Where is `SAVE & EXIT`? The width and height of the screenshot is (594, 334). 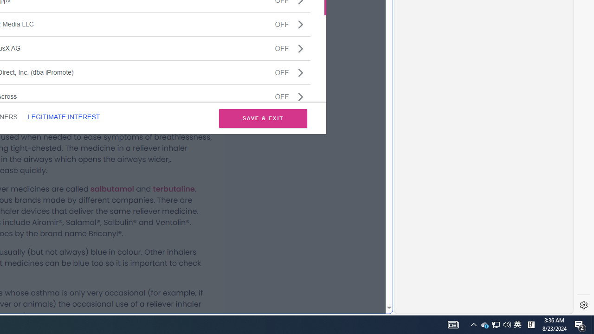
SAVE & EXIT is located at coordinates (263, 118).